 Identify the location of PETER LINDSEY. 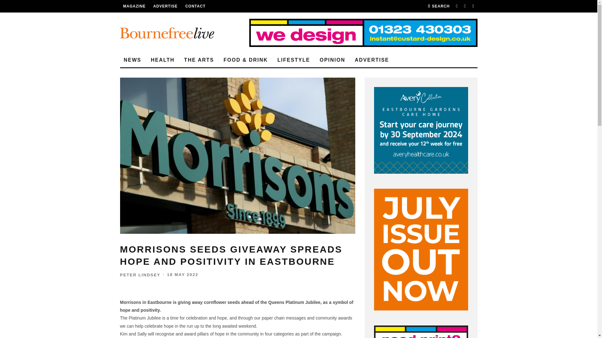
(140, 275).